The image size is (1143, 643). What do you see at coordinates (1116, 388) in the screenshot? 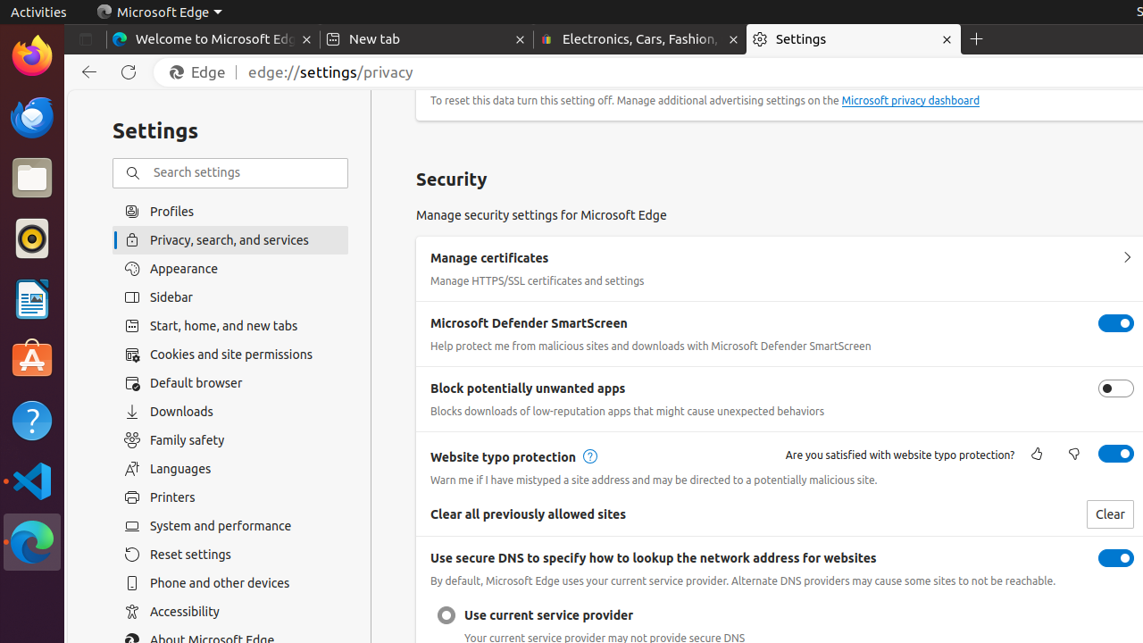
I see `Block potentially unwanted apps` at bounding box center [1116, 388].